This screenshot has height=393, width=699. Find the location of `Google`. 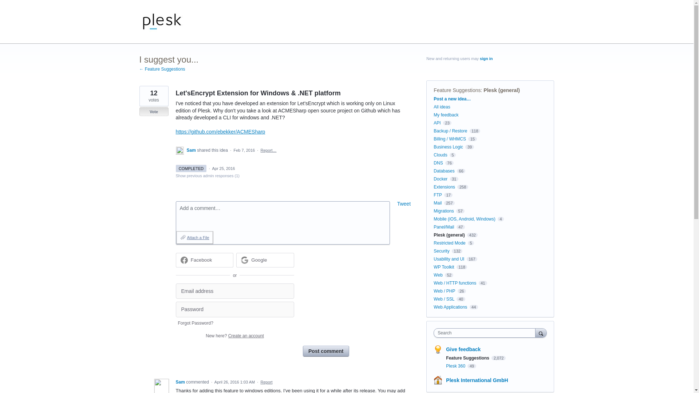

Google is located at coordinates (265, 260).